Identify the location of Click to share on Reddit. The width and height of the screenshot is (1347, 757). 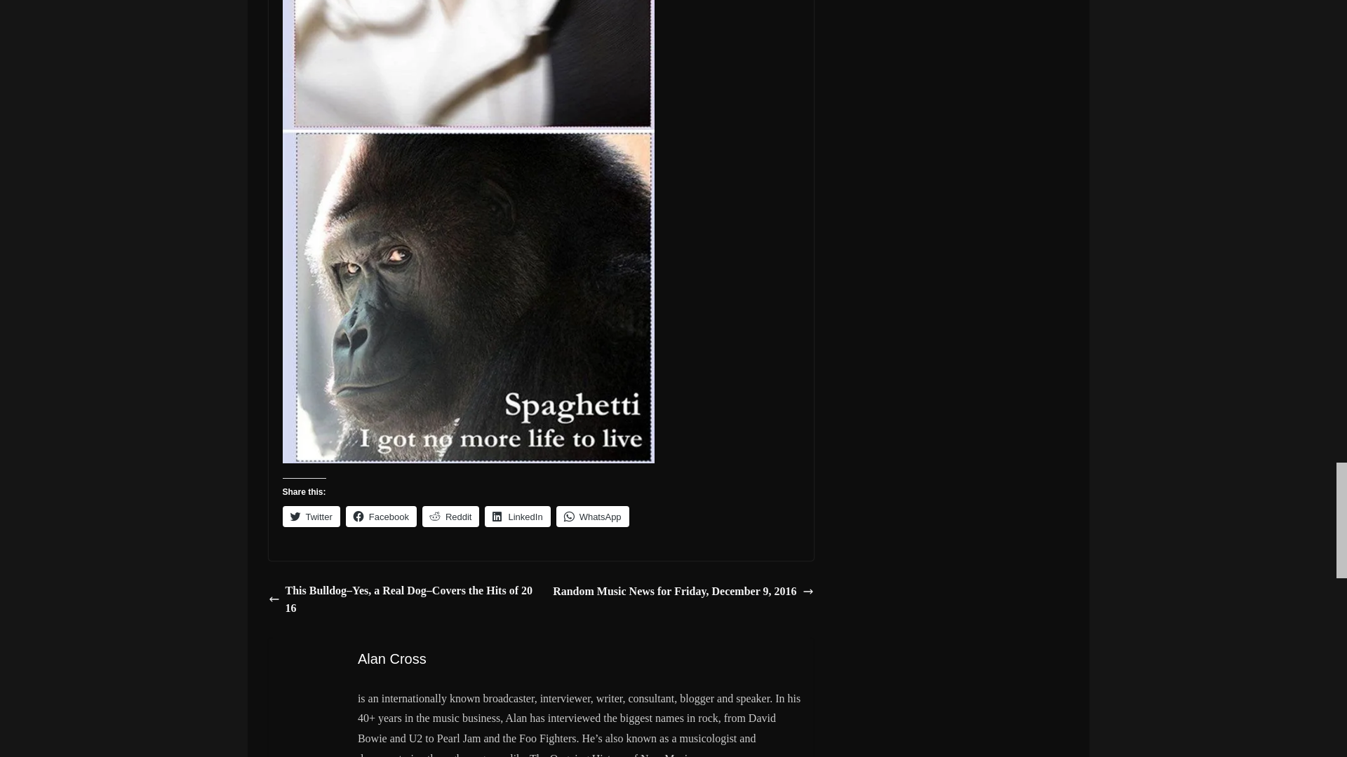
(450, 516).